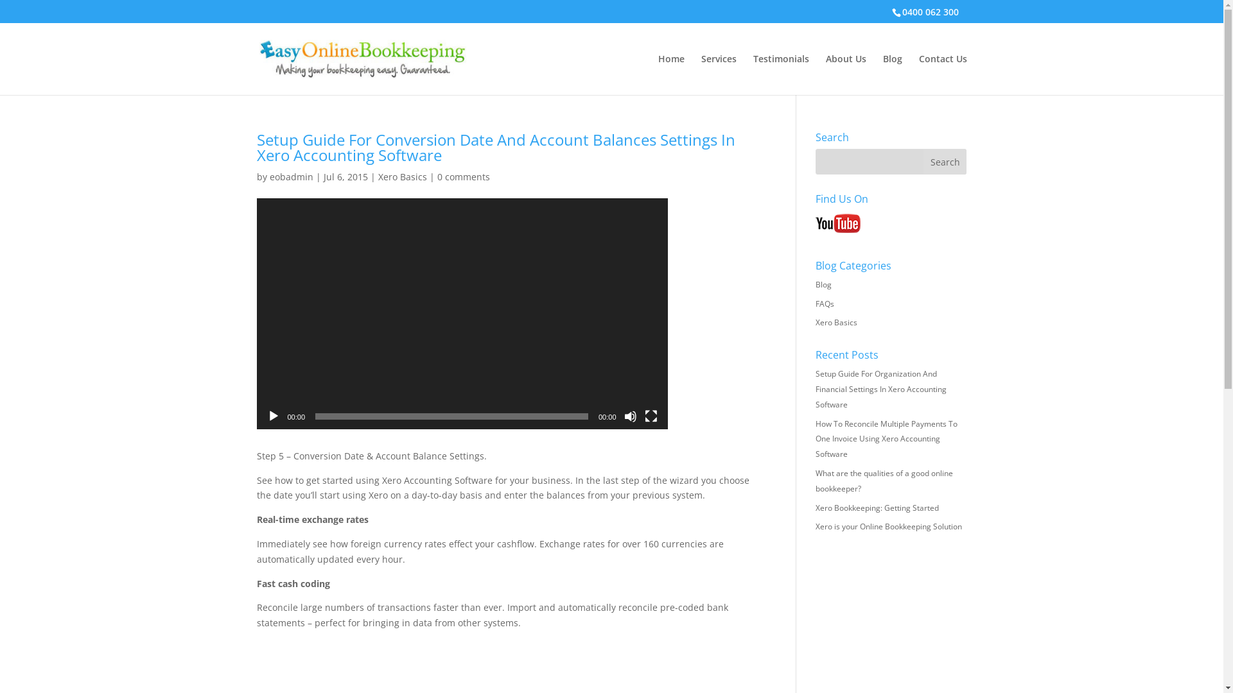 The width and height of the screenshot is (1233, 693). What do you see at coordinates (670, 74) in the screenshot?
I see `Home` at bounding box center [670, 74].